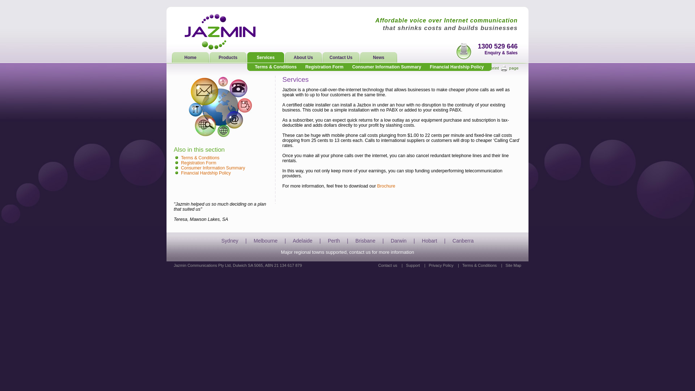 The image size is (695, 391). I want to click on Back to Jazmin home, so click(221, 32).